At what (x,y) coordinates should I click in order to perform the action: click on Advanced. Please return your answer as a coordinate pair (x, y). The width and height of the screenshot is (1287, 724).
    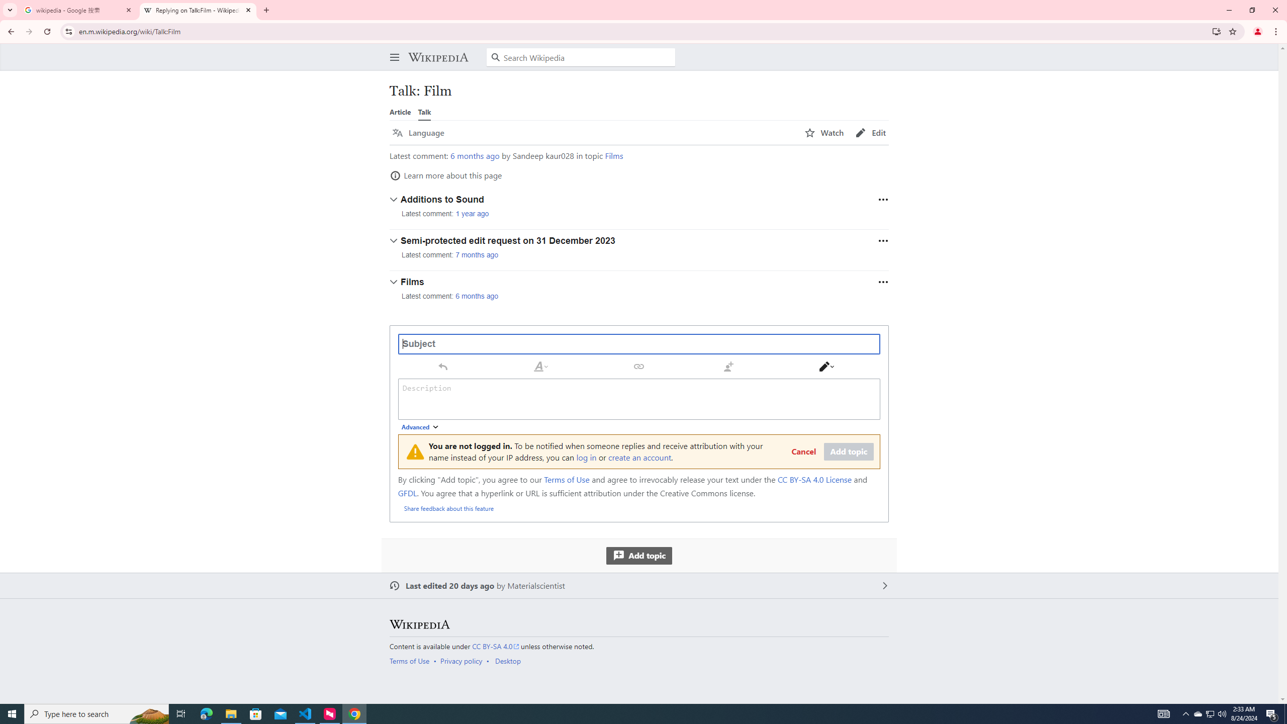
    Looking at the image, I should click on (421, 427).